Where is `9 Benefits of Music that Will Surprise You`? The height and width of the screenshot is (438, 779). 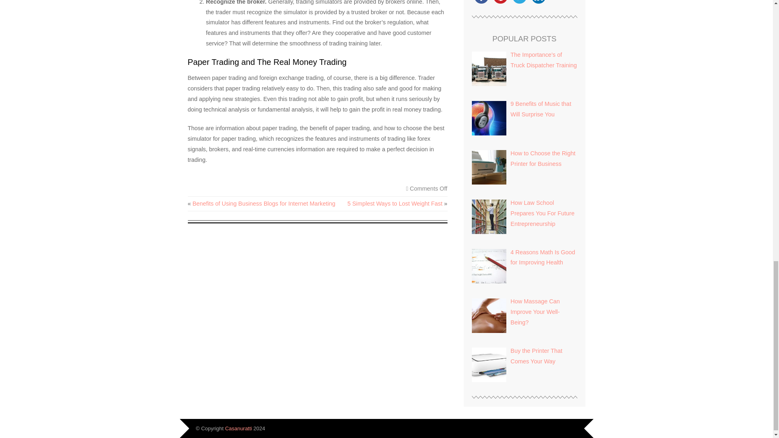
9 Benefits of Music that Will Surprise You is located at coordinates (540, 109).